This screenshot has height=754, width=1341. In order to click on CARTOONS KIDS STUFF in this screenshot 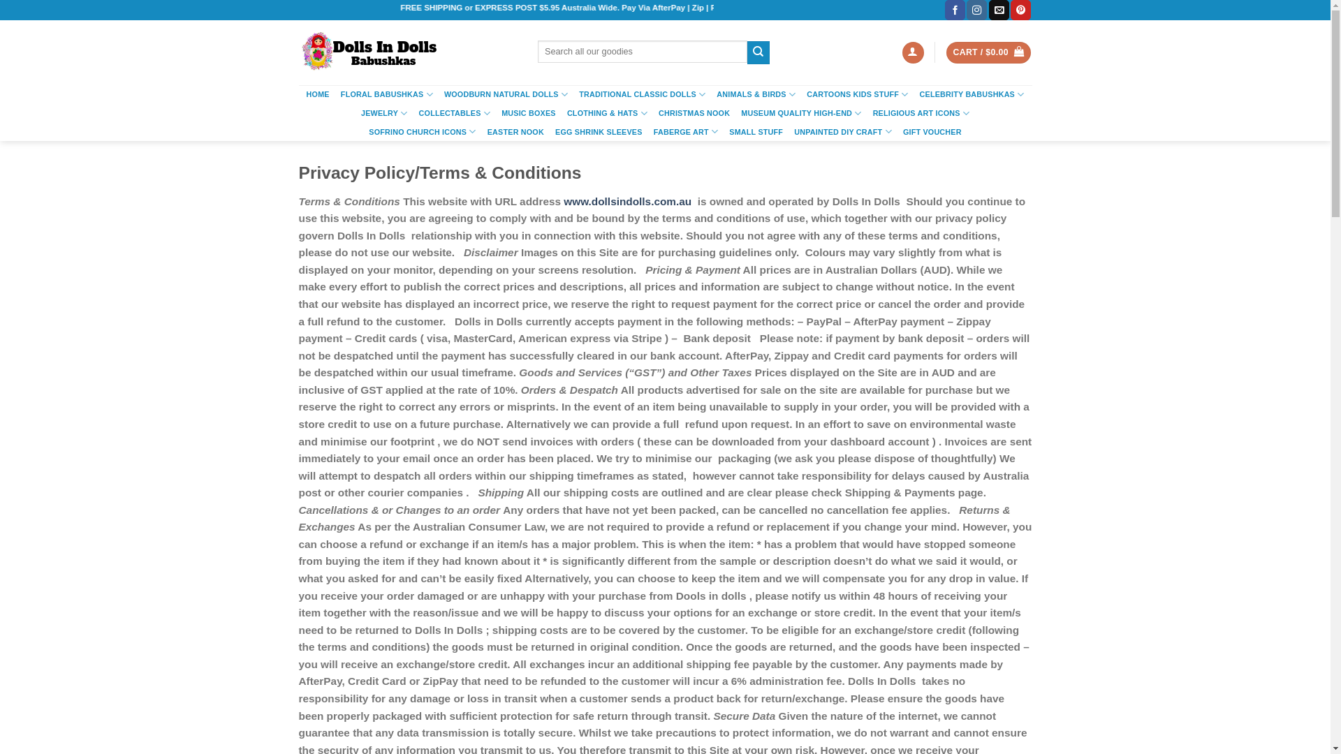, I will do `click(858, 95)`.